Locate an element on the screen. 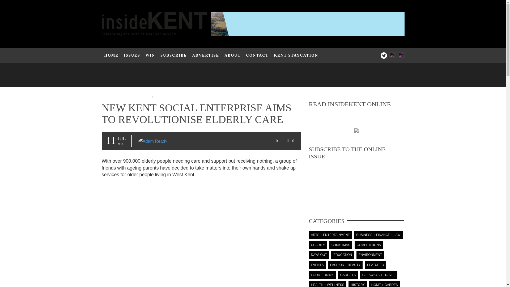 The image size is (510, 287). HOME is located at coordinates (111, 55).